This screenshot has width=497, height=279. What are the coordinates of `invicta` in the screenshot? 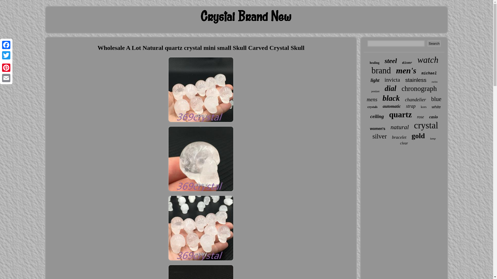 It's located at (392, 80).